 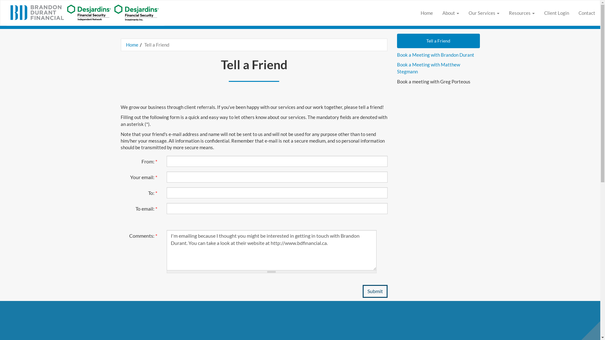 What do you see at coordinates (439, 41) in the screenshot?
I see `Tell a Friend` at bounding box center [439, 41].